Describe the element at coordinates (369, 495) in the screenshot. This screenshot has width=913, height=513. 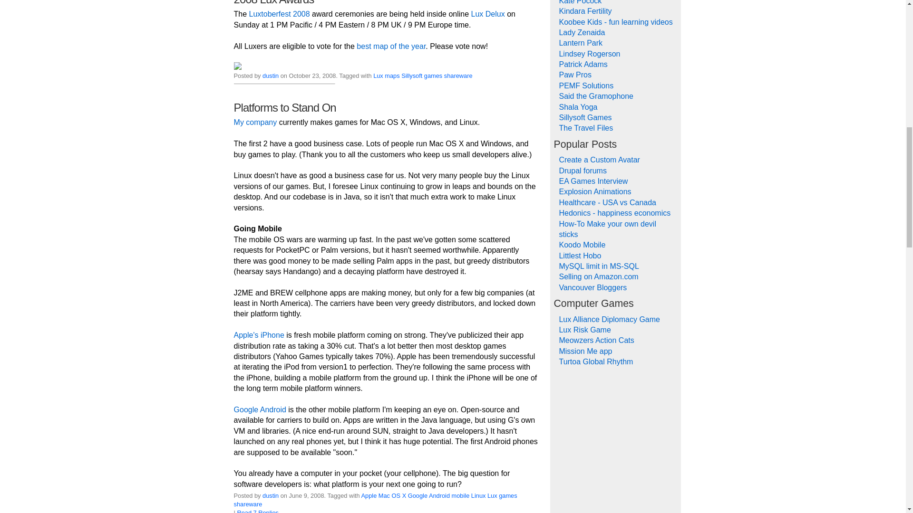
I see `Apple` at that location.